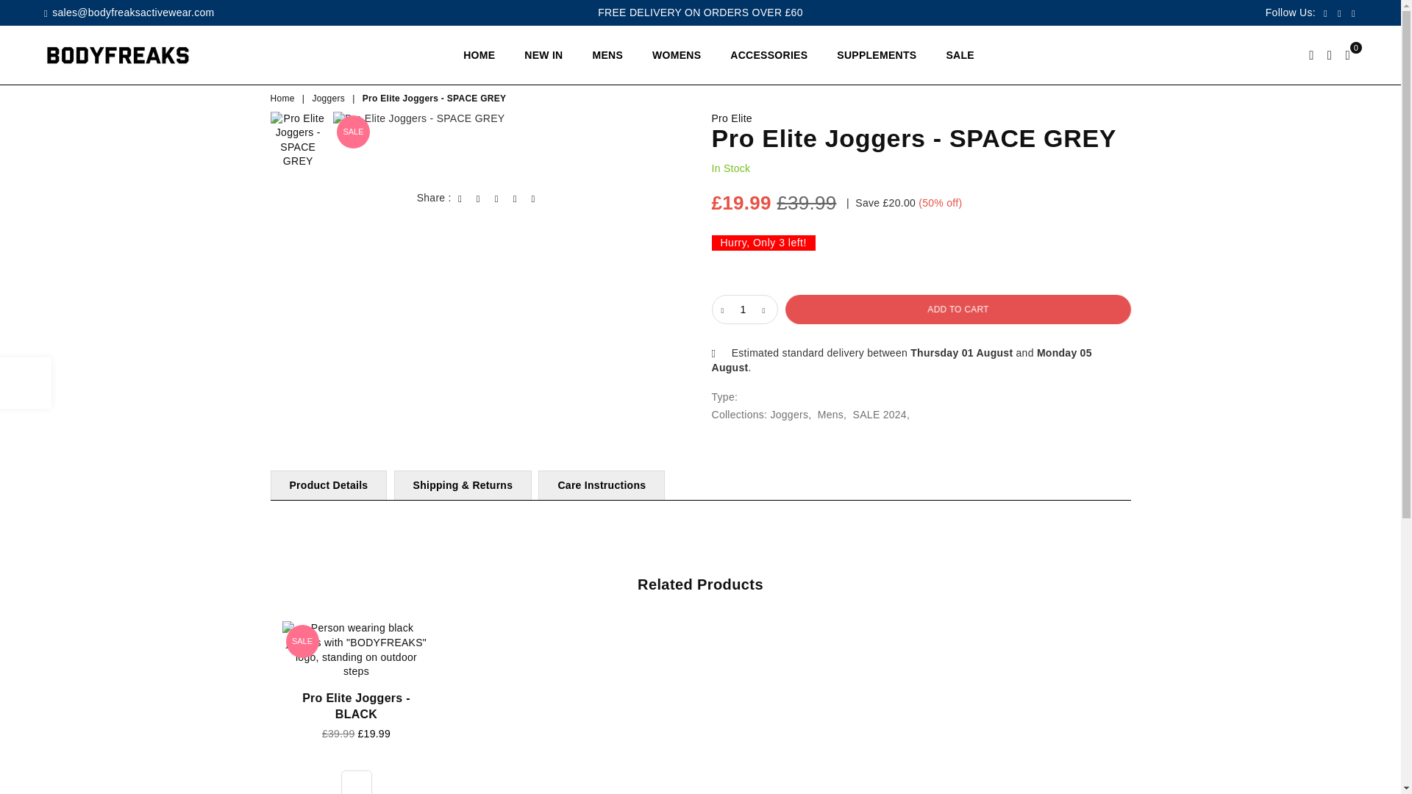 This screenshot has height=794, width=1412. Describe the element at coordinates (1353, 13) in the screenshot. I see `Bodyfreaks Activewear on Instagram` at that location.